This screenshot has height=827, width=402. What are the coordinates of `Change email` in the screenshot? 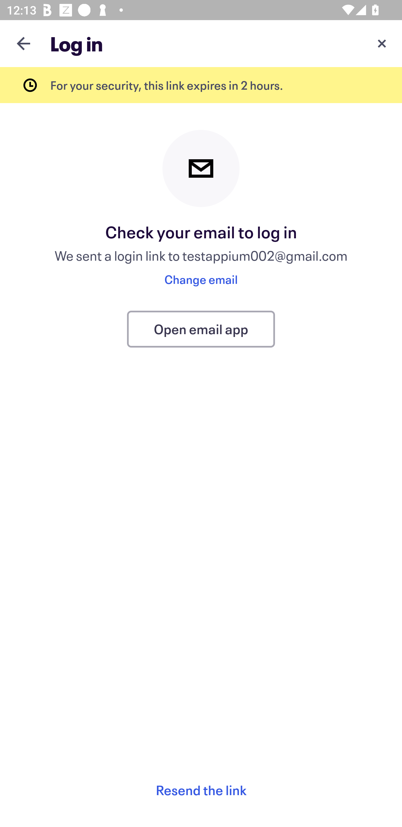 It's located at (201, 279).